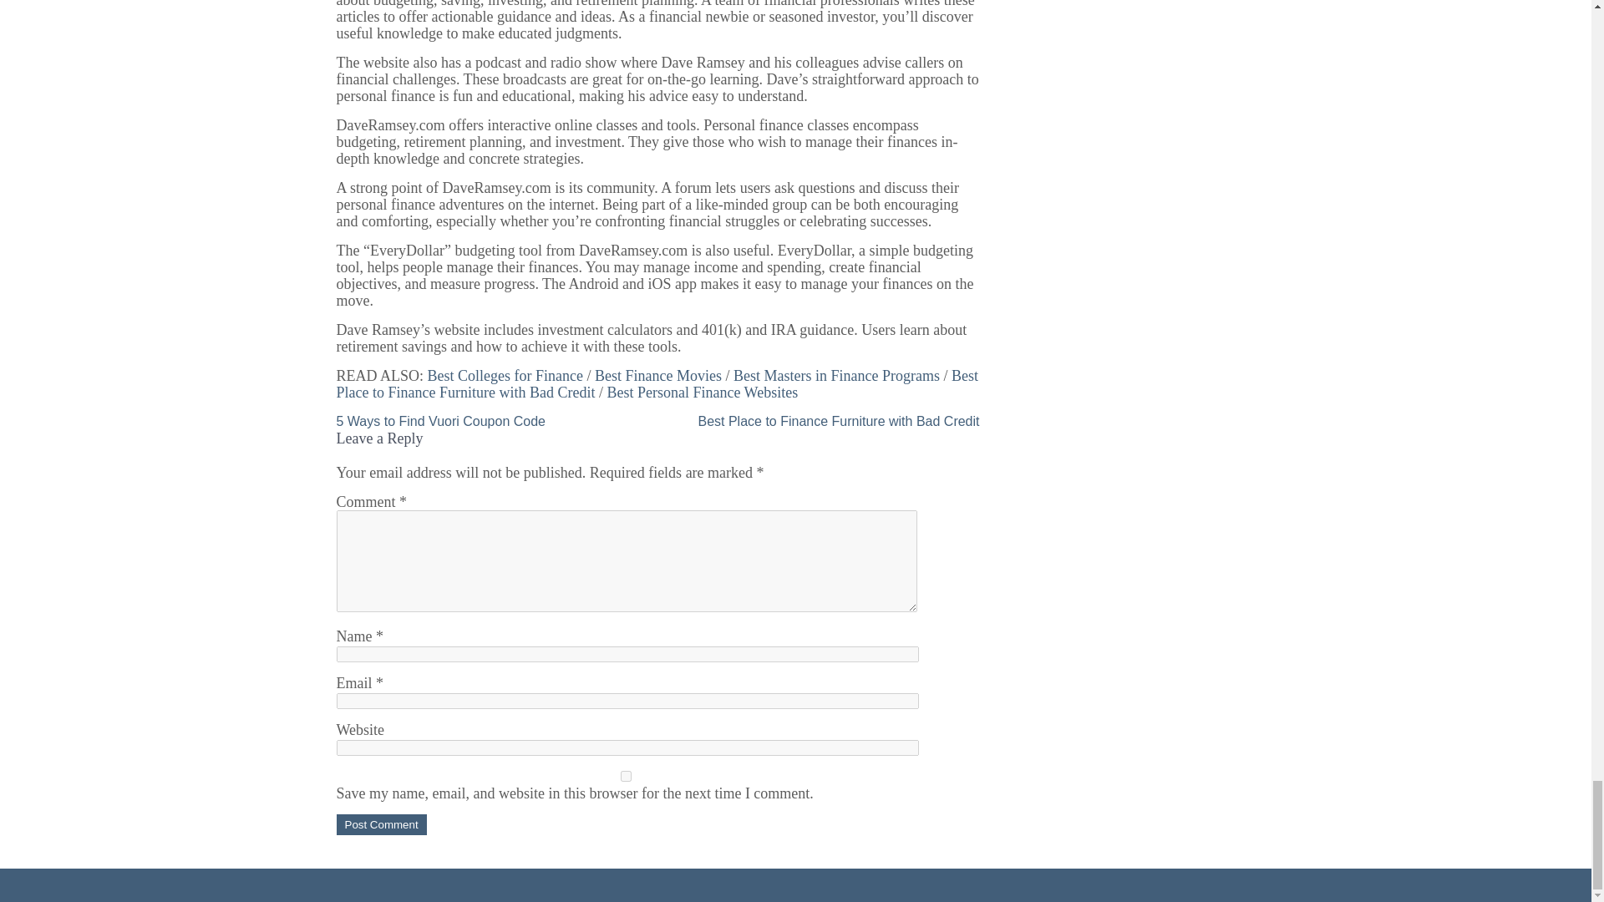 Image resolution: width=1604 pixels, height=902 pixels. What do you see at coordinates (439, 421) in the screenshot?
I see `5 Ways to Find Vuori Coupon Code` at bounding box center [439, 421].